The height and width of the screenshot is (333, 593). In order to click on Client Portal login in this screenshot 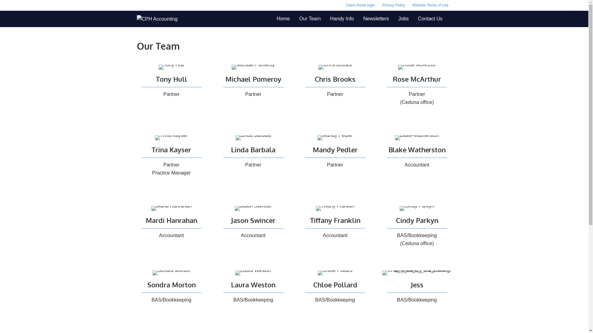, I will do `click(360, 5)`.